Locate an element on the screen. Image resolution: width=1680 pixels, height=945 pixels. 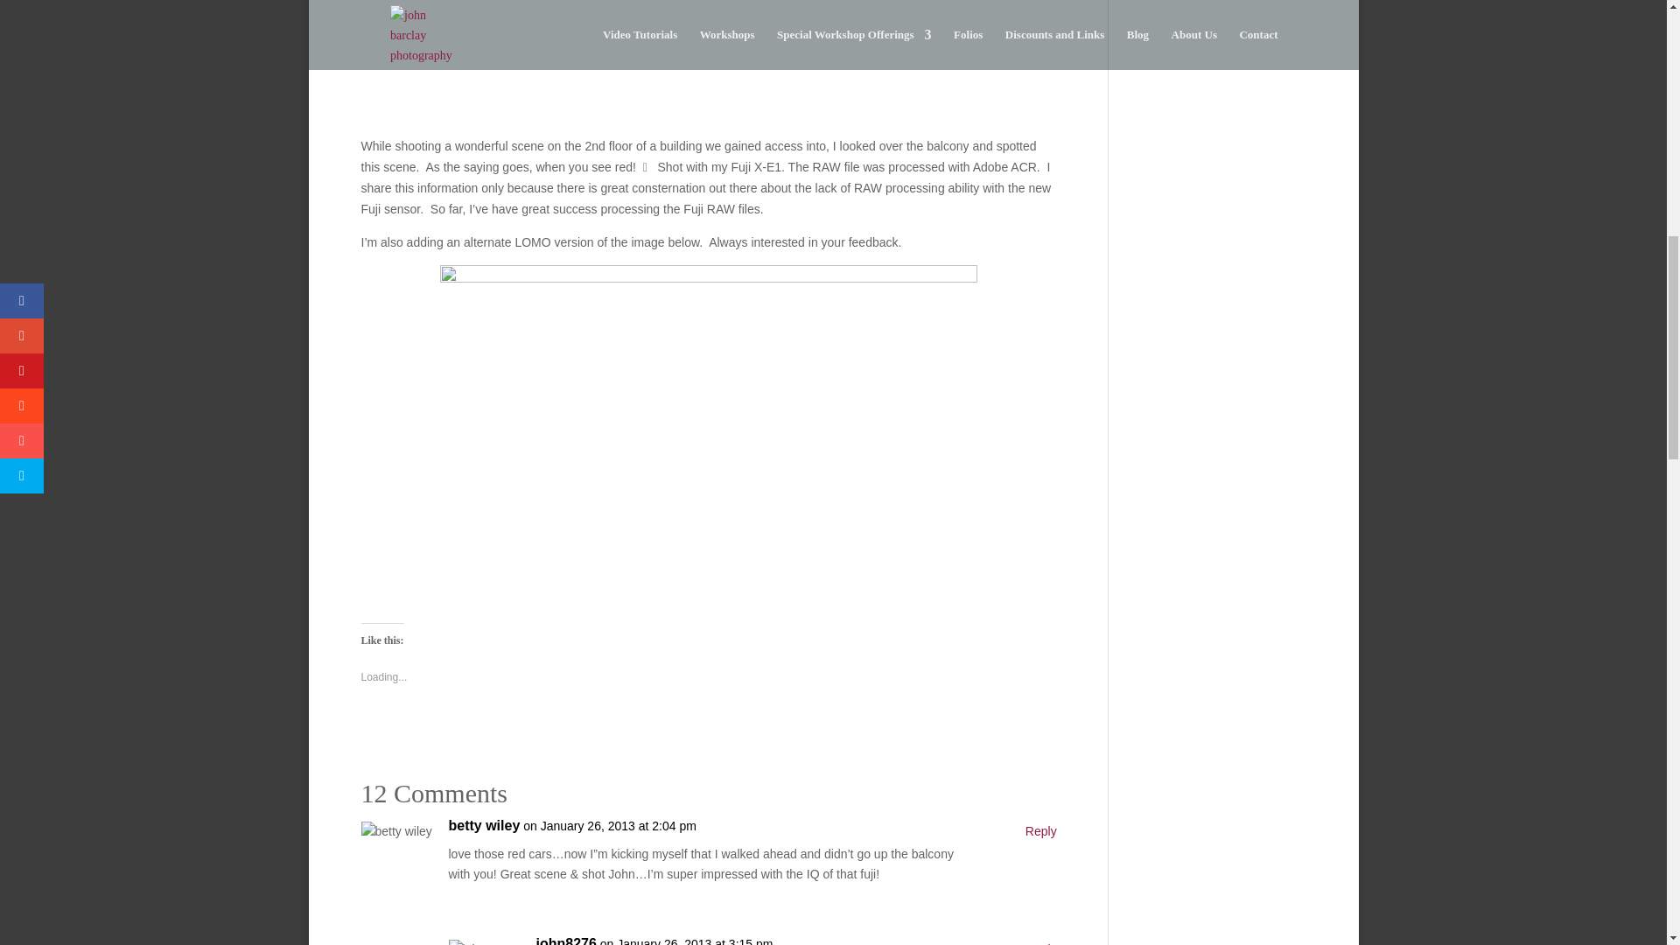
Reply is located at coordinates (1040, 831).